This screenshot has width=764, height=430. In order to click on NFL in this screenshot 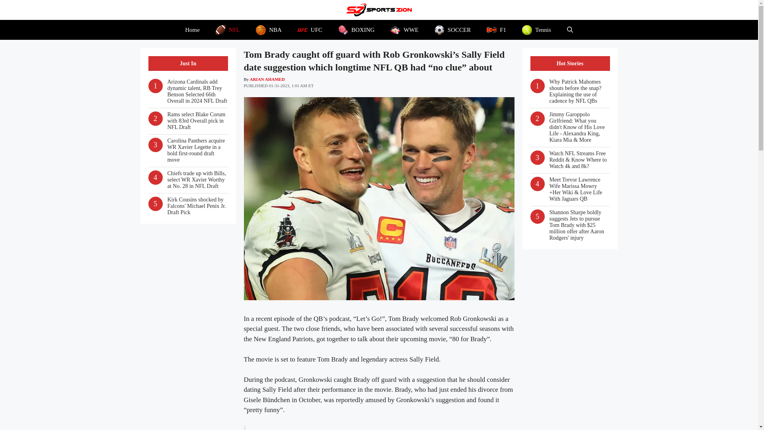, I will do `click(228, 29)`.